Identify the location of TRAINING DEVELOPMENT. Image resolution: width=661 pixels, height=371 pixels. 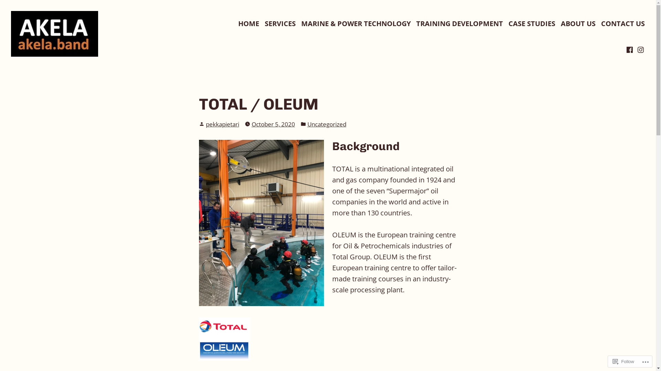
(460, 24).